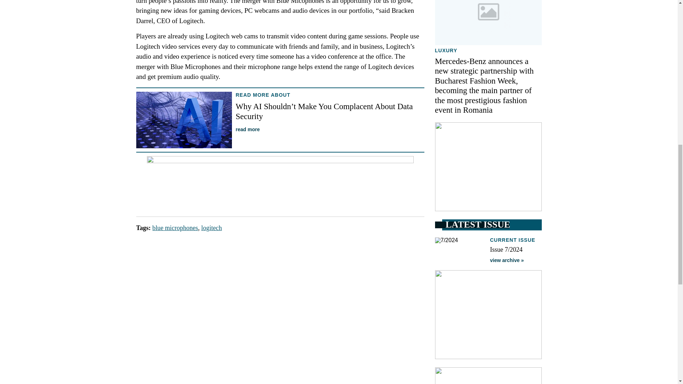  I want to click on blue microphones, so click(175, 228).